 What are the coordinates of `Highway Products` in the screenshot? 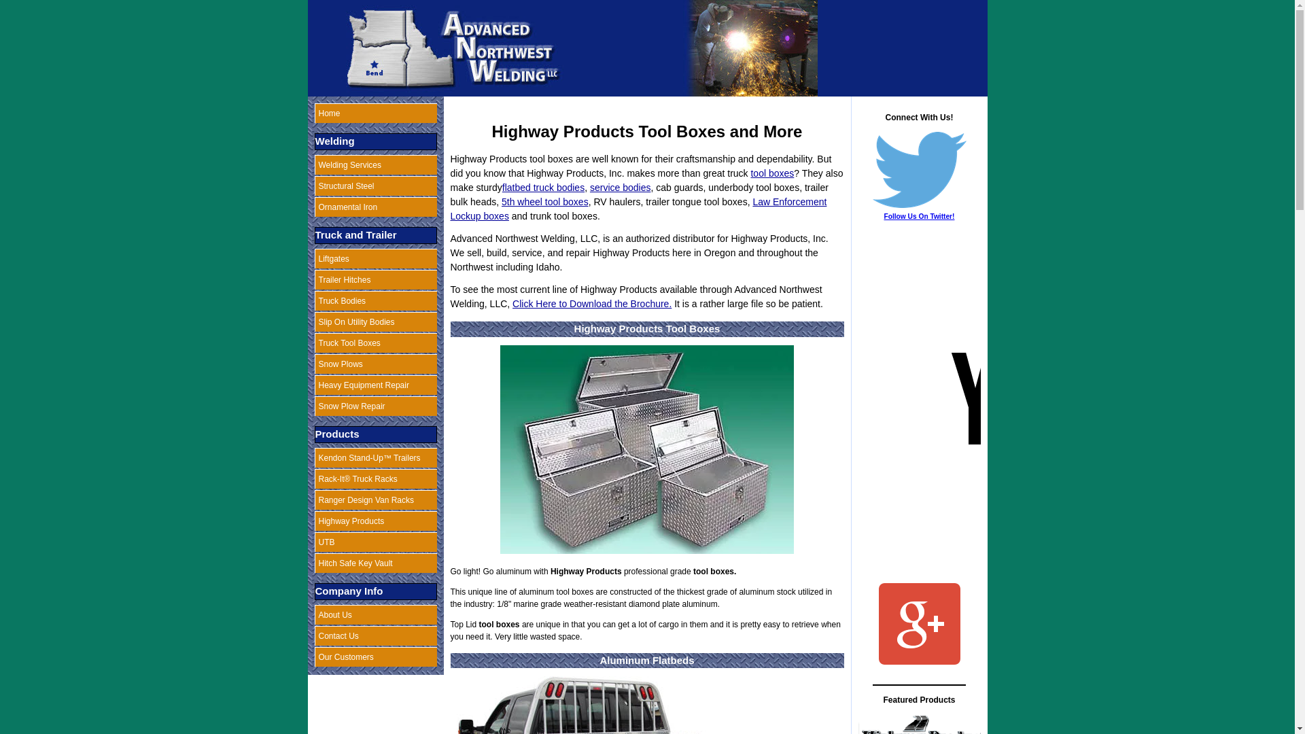 It's located at (375, 521).